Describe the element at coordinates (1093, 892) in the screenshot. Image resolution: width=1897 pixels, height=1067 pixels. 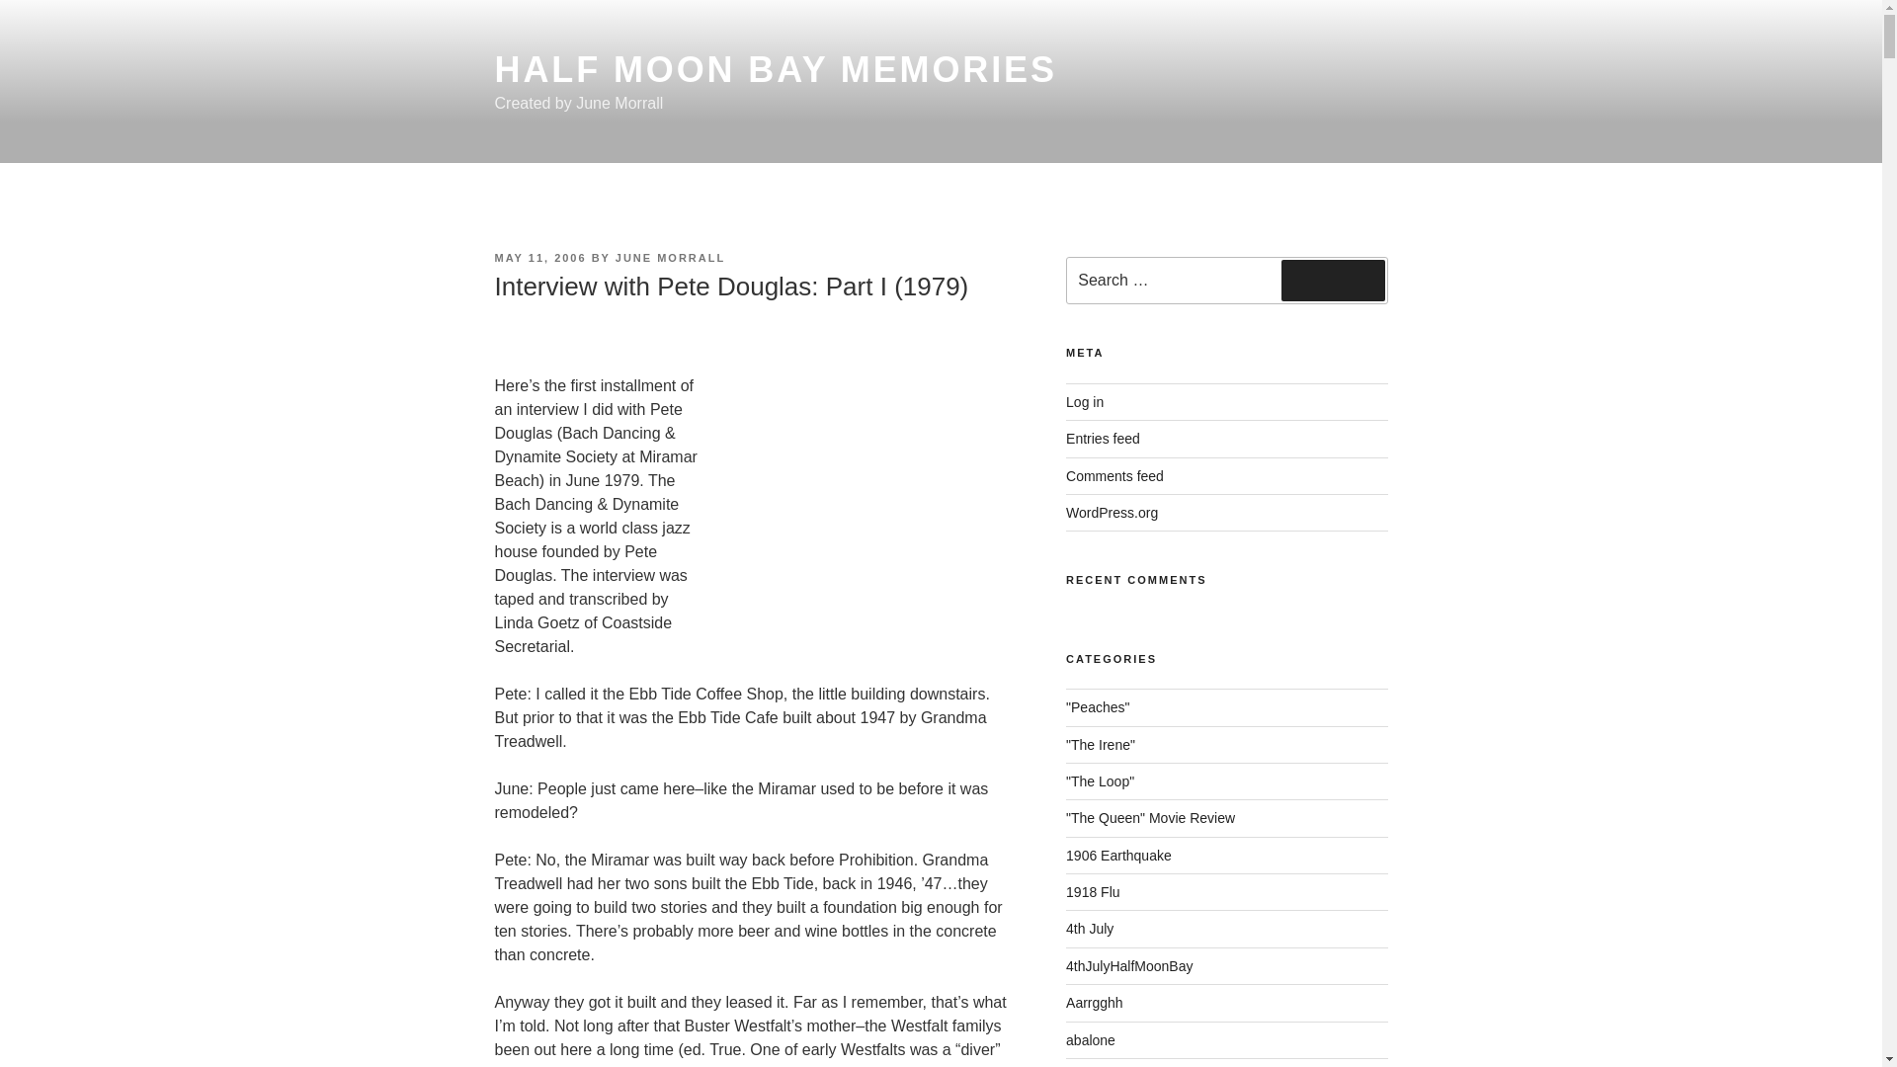
I see `1918 Flu` at that location.